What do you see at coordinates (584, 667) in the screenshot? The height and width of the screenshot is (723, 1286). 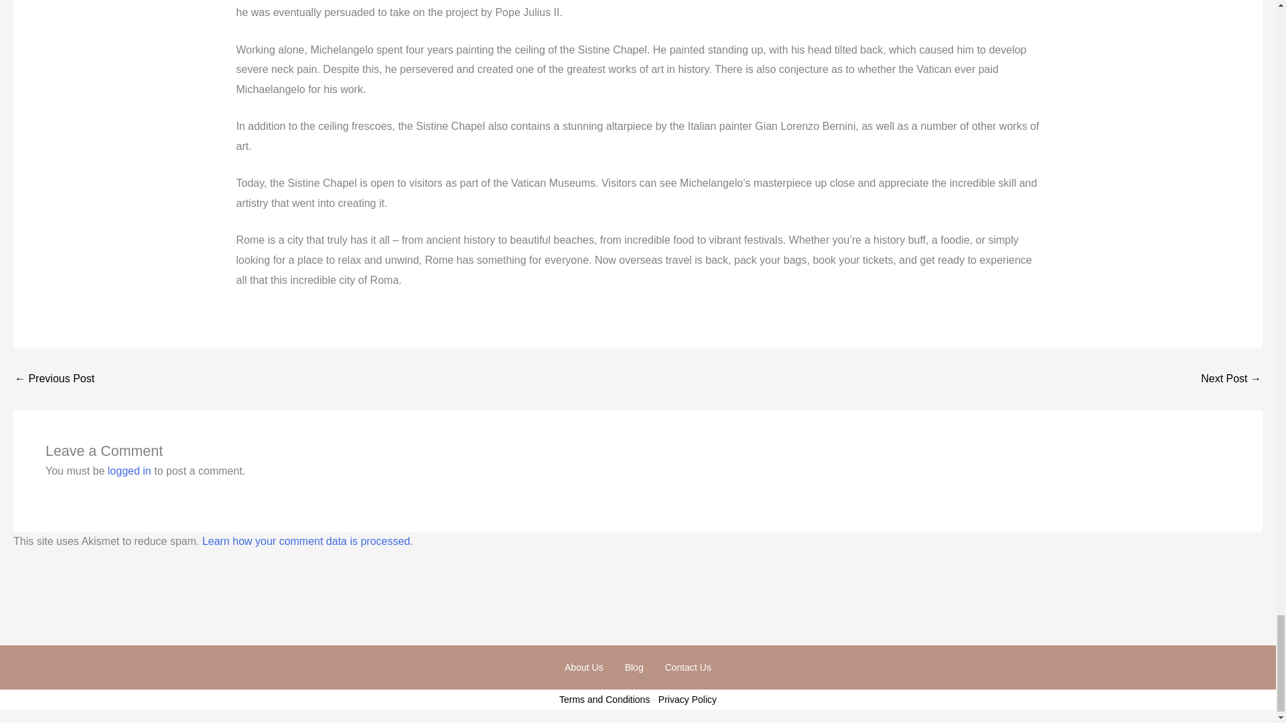 I see `About Us` at bounding box center [584, 667].